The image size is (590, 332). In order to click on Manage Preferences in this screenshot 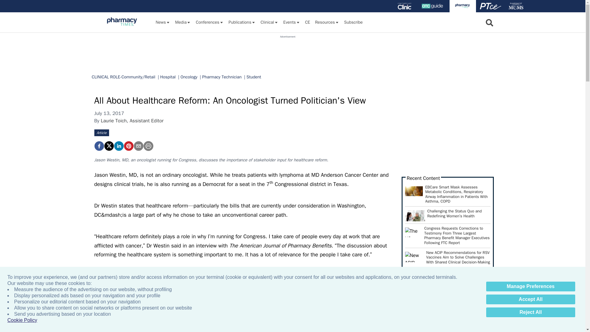, I will do `click(530, 287)`.